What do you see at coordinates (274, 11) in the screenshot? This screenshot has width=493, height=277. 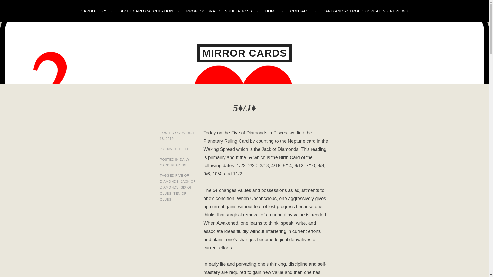 I see `HOME` at bounding box center [274, 11].